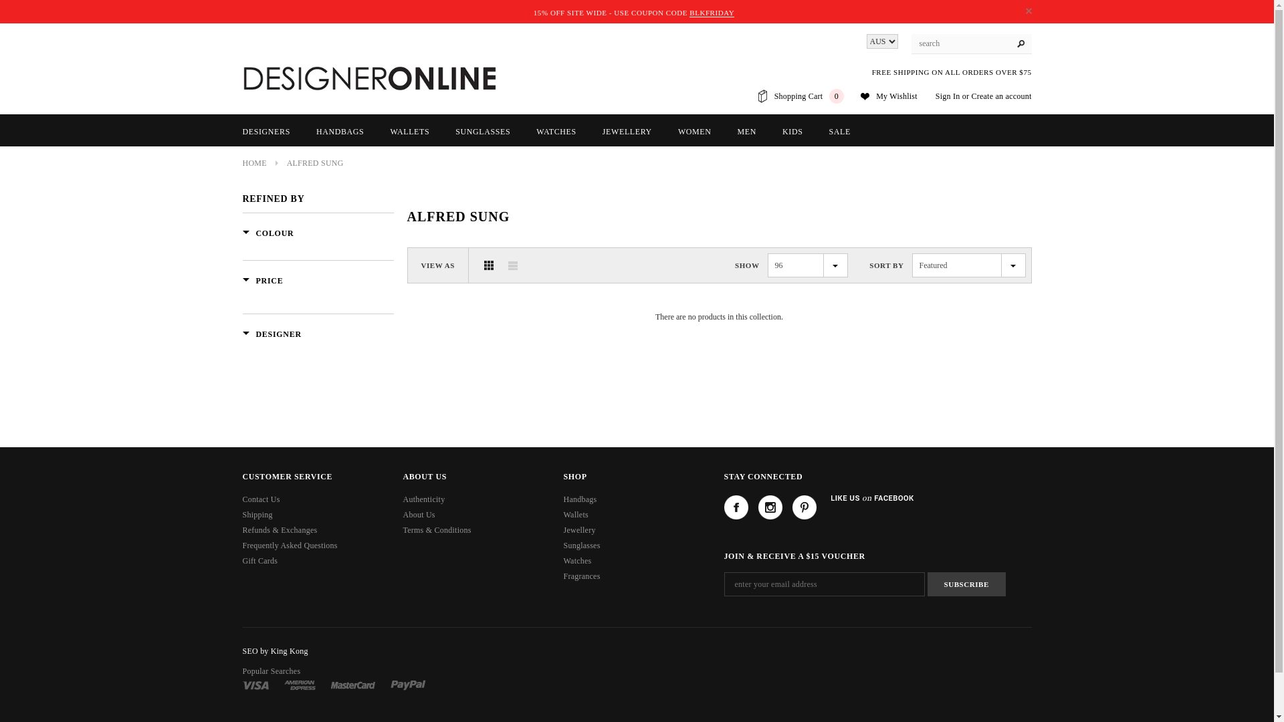  I want to click on Wallets, so click(575, 515).